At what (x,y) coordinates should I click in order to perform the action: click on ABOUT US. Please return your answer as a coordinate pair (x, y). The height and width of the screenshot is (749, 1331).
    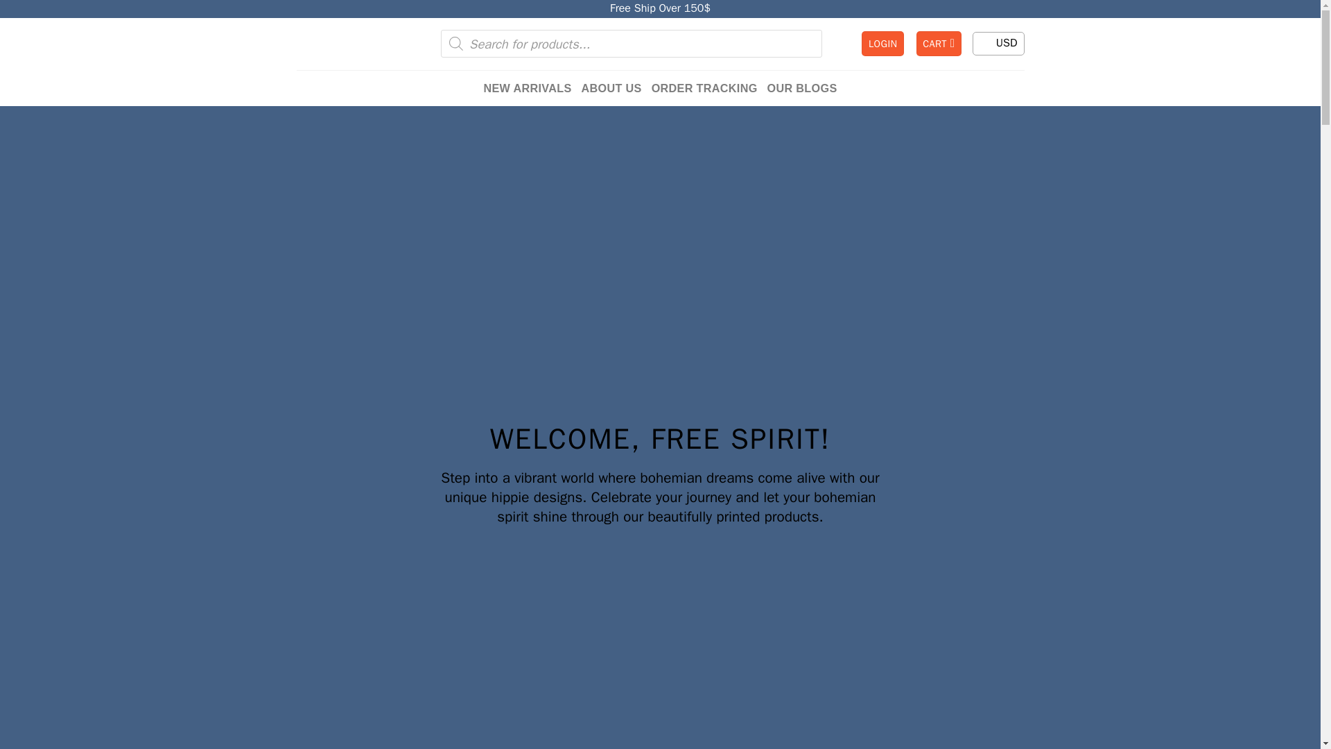
    Looking at the image, I should click on (611, 88).